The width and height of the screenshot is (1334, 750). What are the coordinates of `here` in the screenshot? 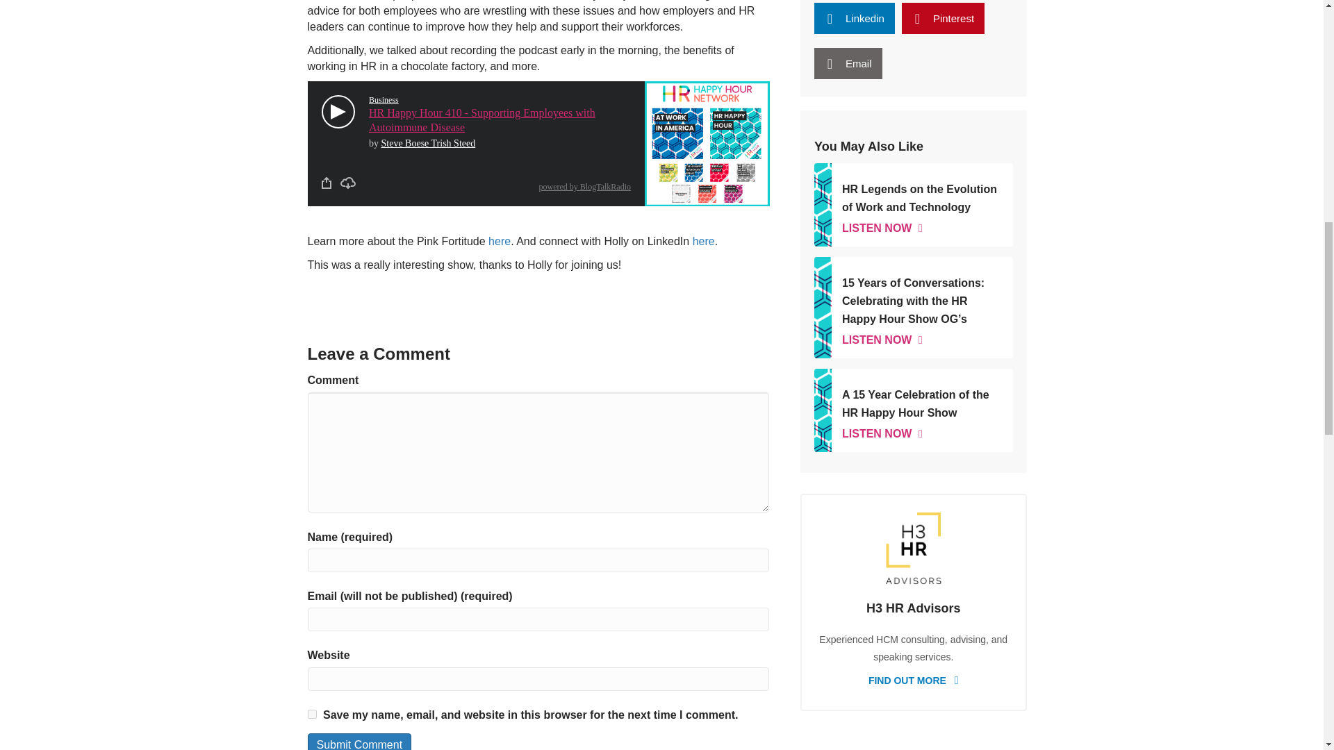 It's located at (499, 242).